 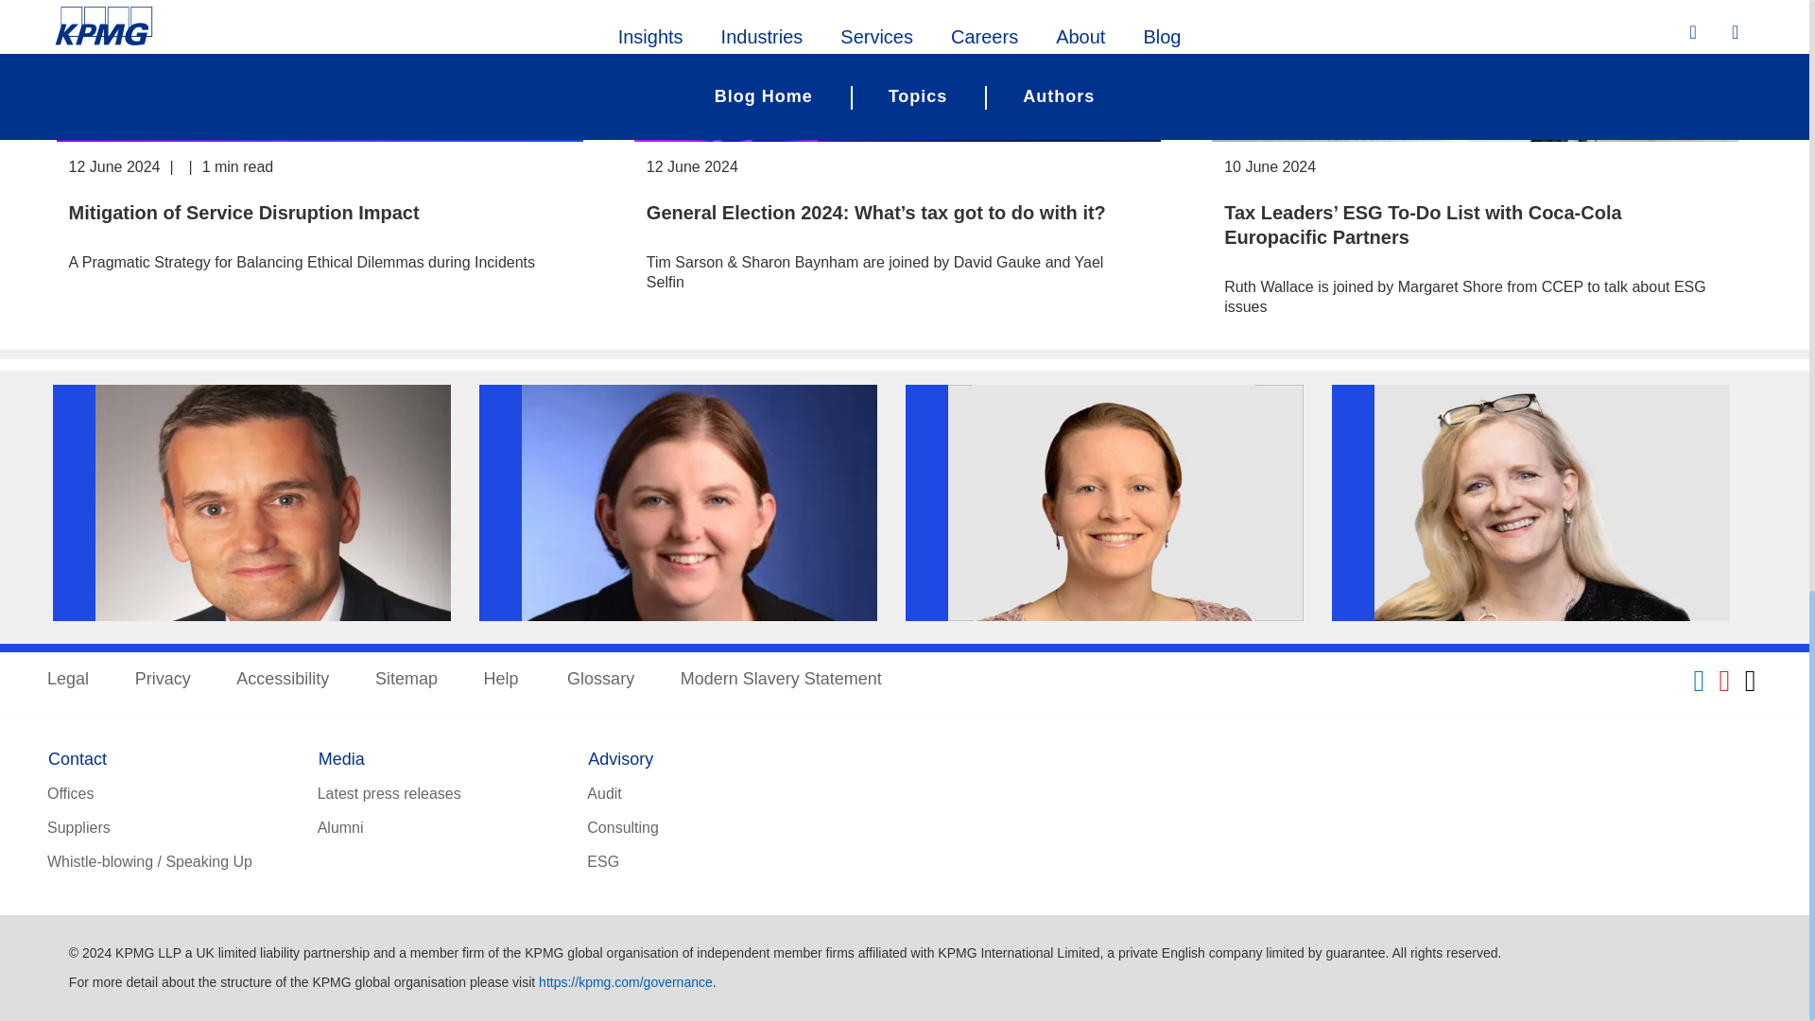 What do you see at coordinates (282, 681) in the screenshot?
I see `Accessibility` at bounding box center [282, 681].